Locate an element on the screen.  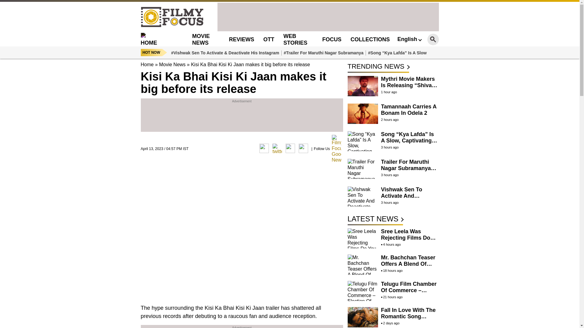
WEB STORIES is located at coordinates (295, 39).